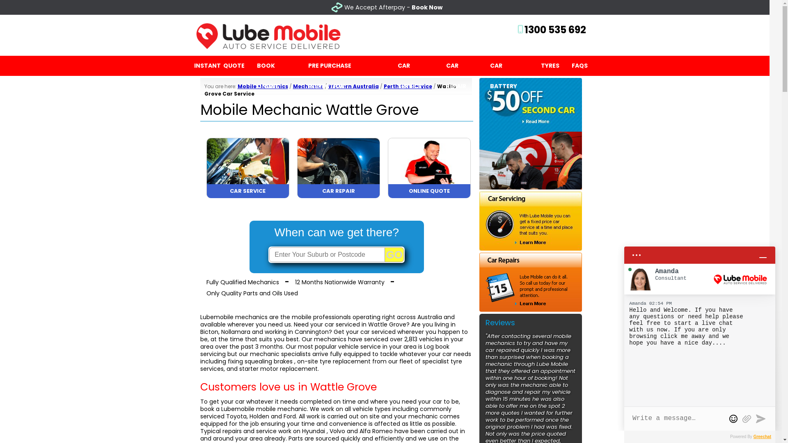 This screenshot has height=443, width=788. What do you see at coordinates (236, 332) in the screenshot?
I see `Nollamara` at bounding box center [236, 332].